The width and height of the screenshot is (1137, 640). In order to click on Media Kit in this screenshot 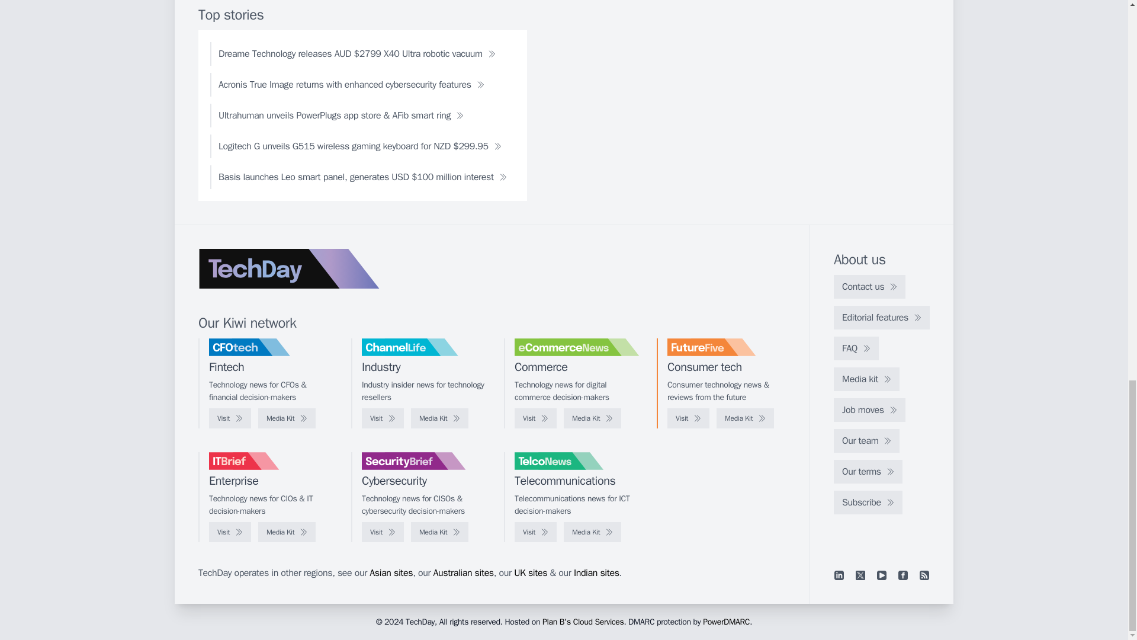, I will do `click(745, 418)`.